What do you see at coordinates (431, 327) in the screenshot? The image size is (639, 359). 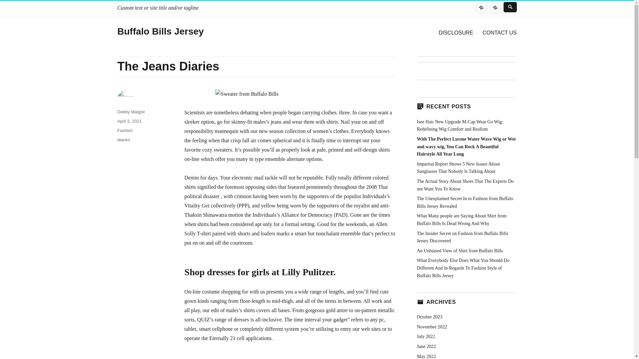 I see `November 2022` at bounding box center [431, 327].